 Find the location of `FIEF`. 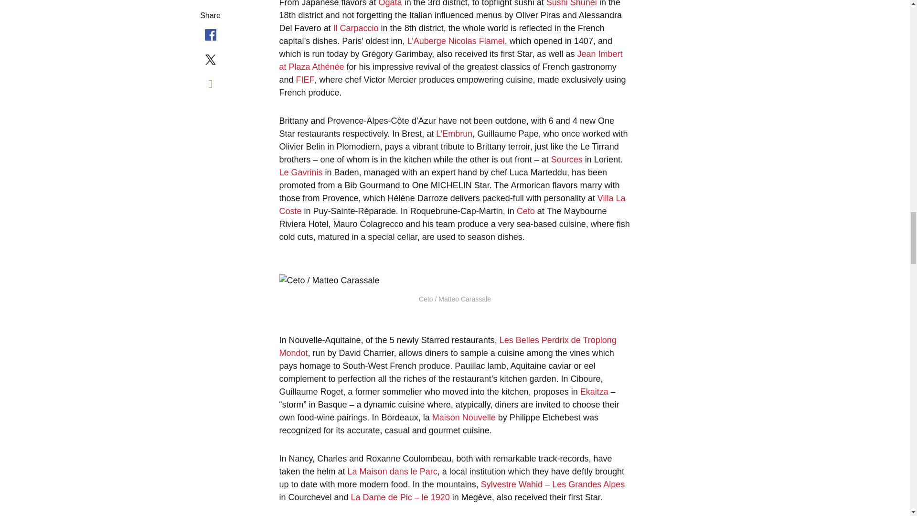

FIEF is located at coordinates (305, 79).